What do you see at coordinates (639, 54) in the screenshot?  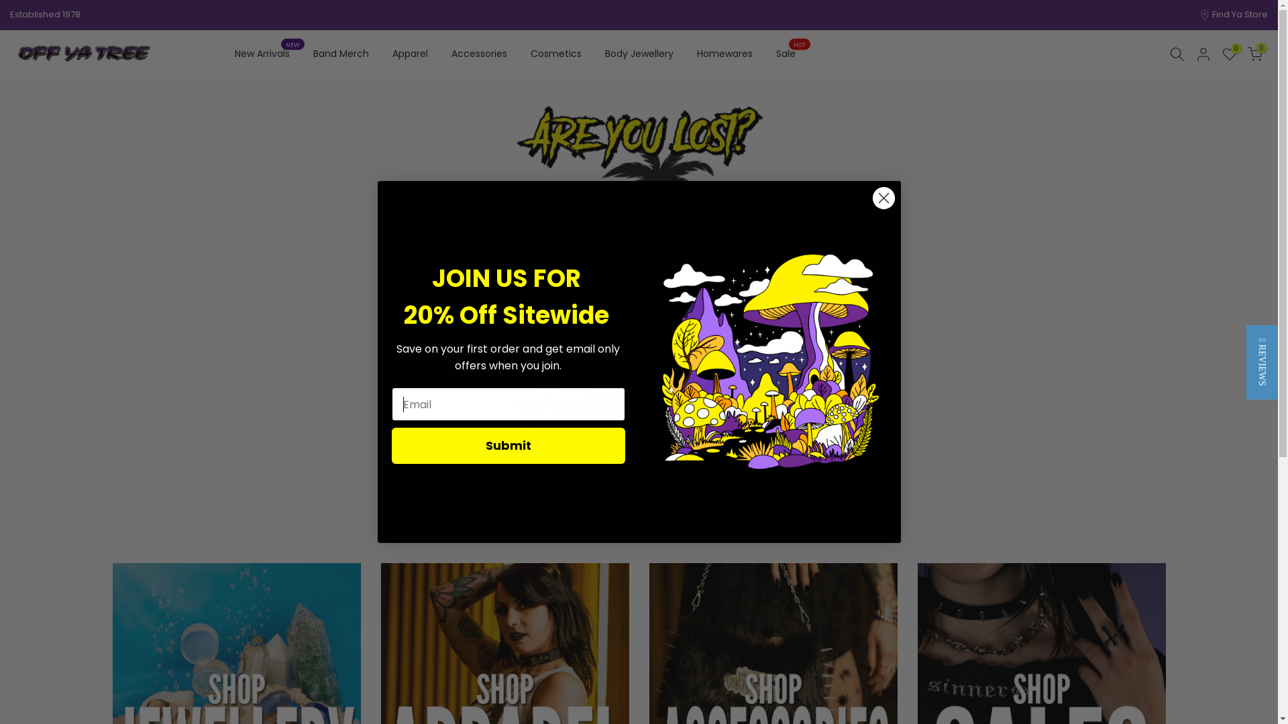 I see `Body Jewellery` at bounding box center [639, 54].